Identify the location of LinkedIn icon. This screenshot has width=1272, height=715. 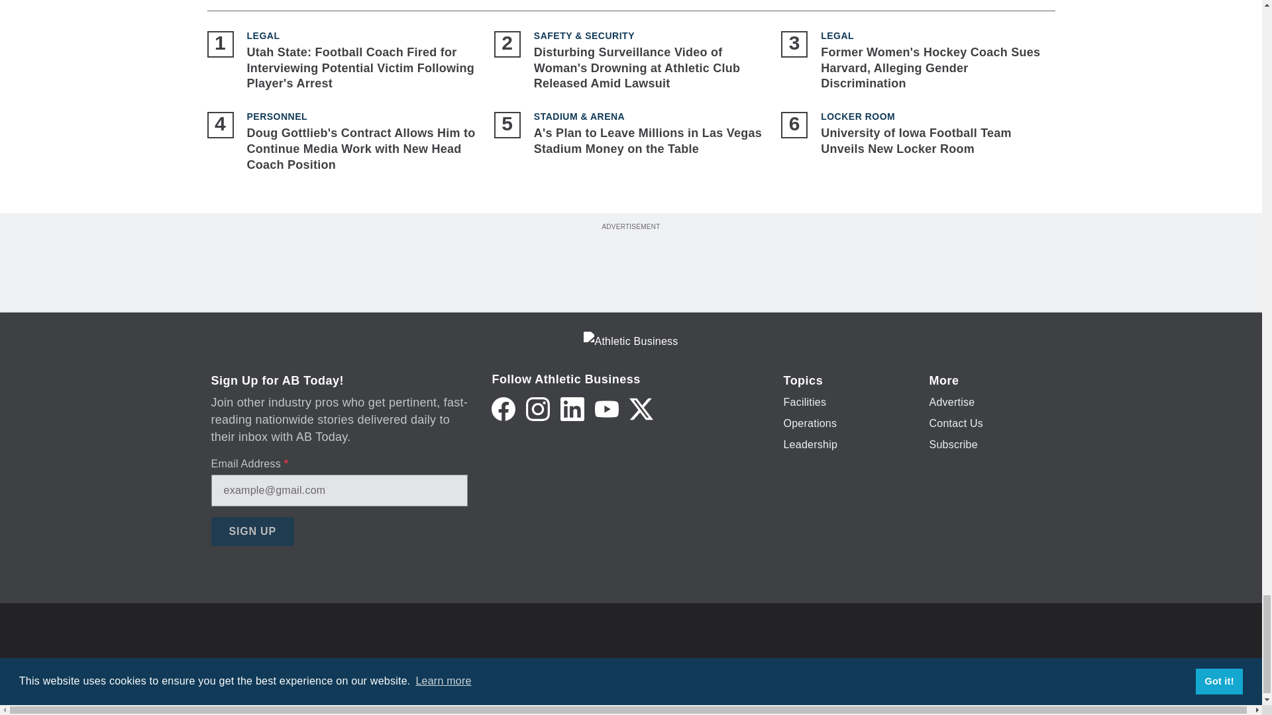
(572, 409).